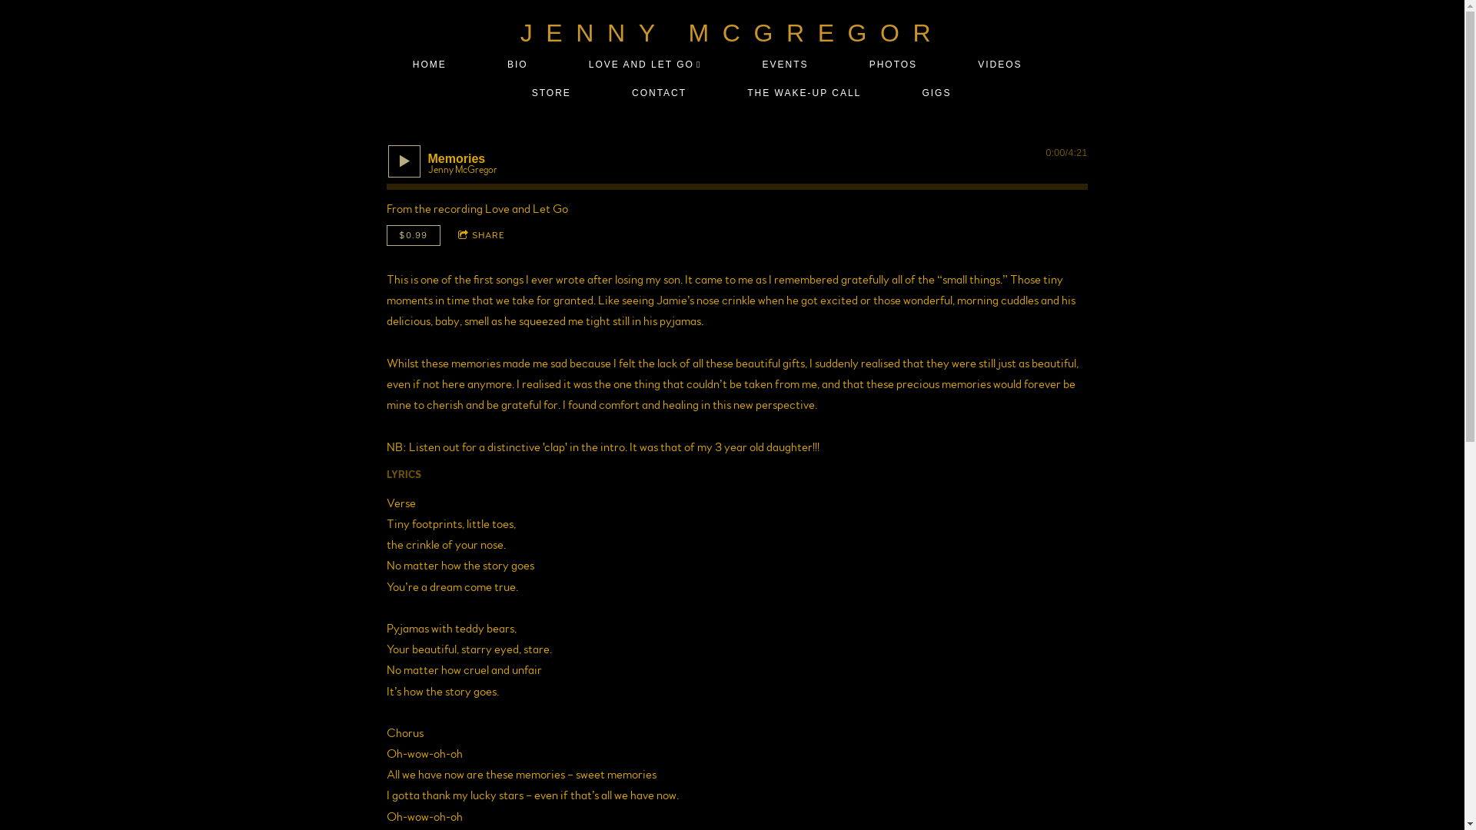 The image size is (1476, 830). What do you see at coordinates (551, 94) in the screenshot?
I see `STORE` at bounding box center [551, 94].